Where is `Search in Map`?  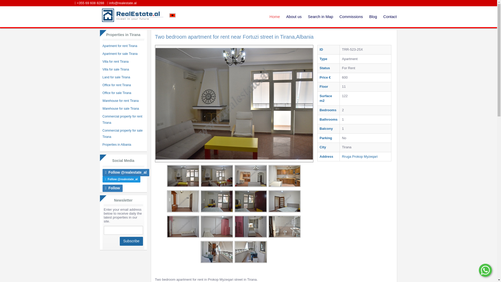 Search in Map is located at coordinates (320, 16).